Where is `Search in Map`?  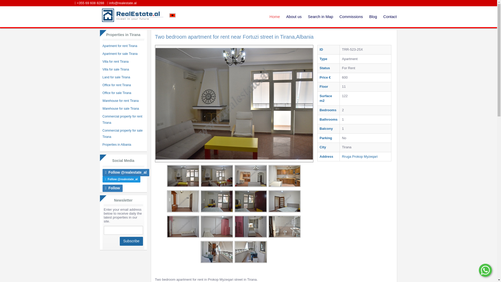 Search in Map is located at coordinates (320, 16).